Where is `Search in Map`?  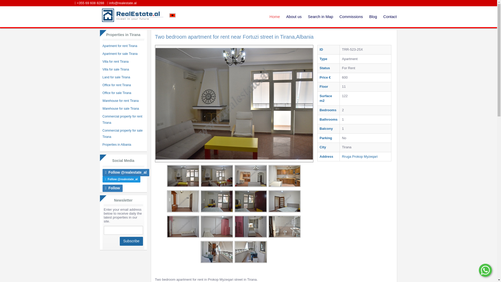 Search in Map is located at coordinates (320, 16).